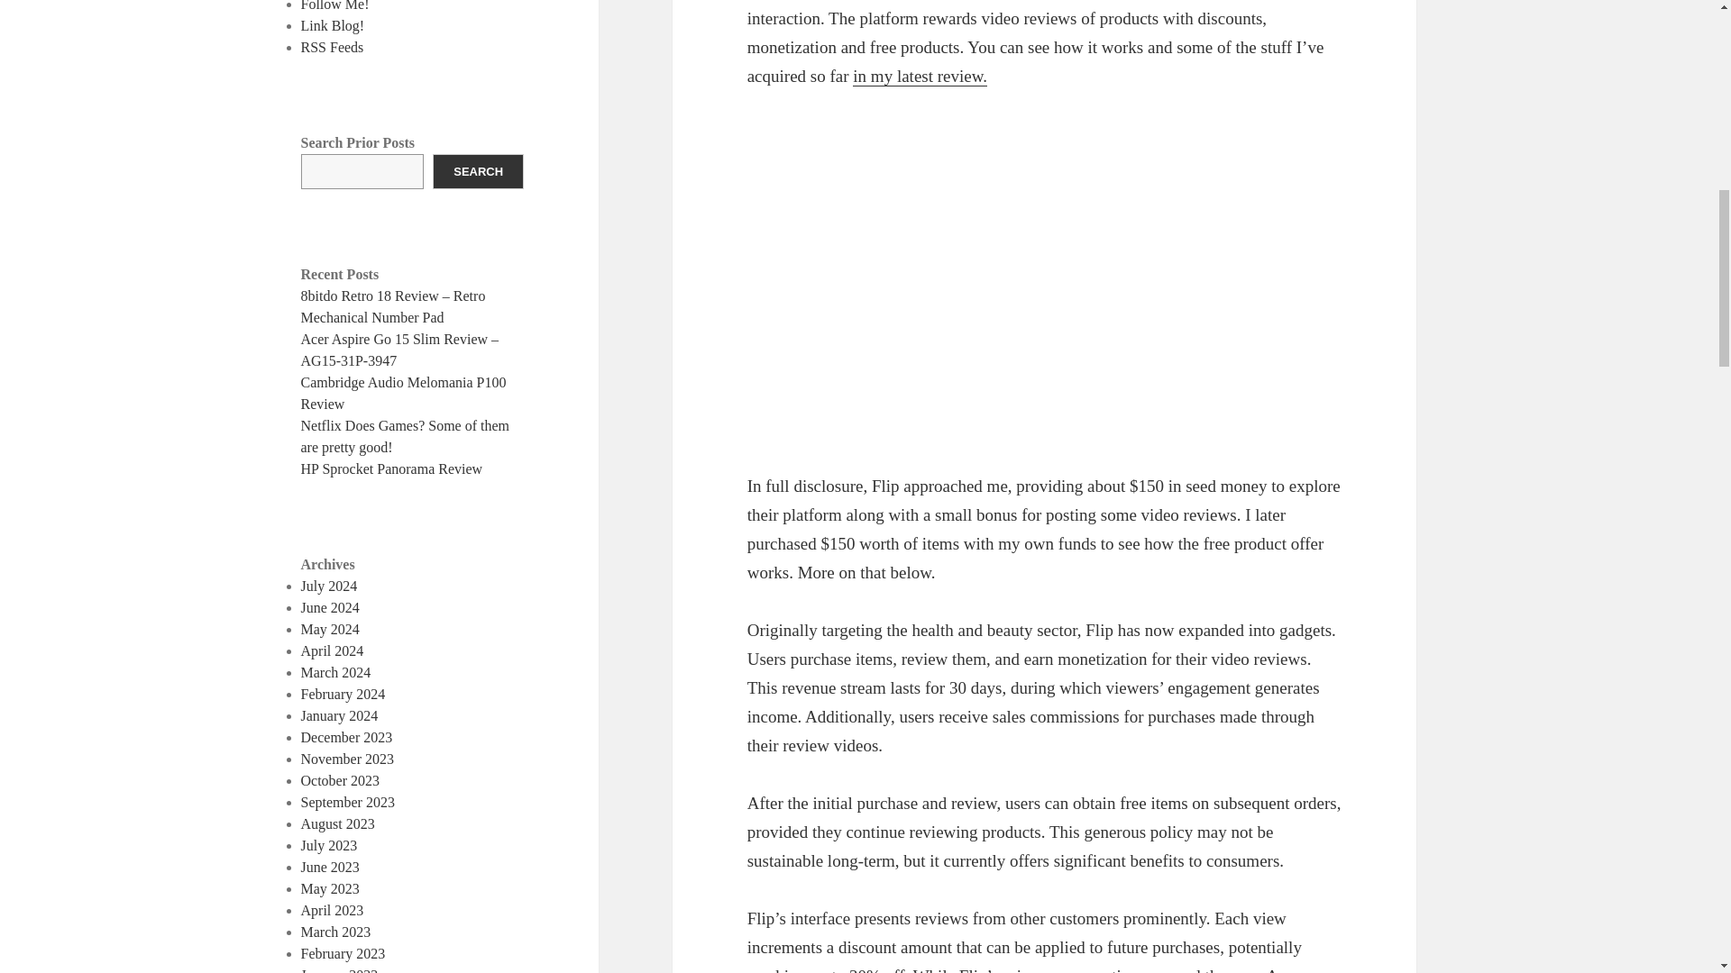  Describe the element at coordinates (332, 47) in the screenshot. I see `RSS Feeds` at that location.